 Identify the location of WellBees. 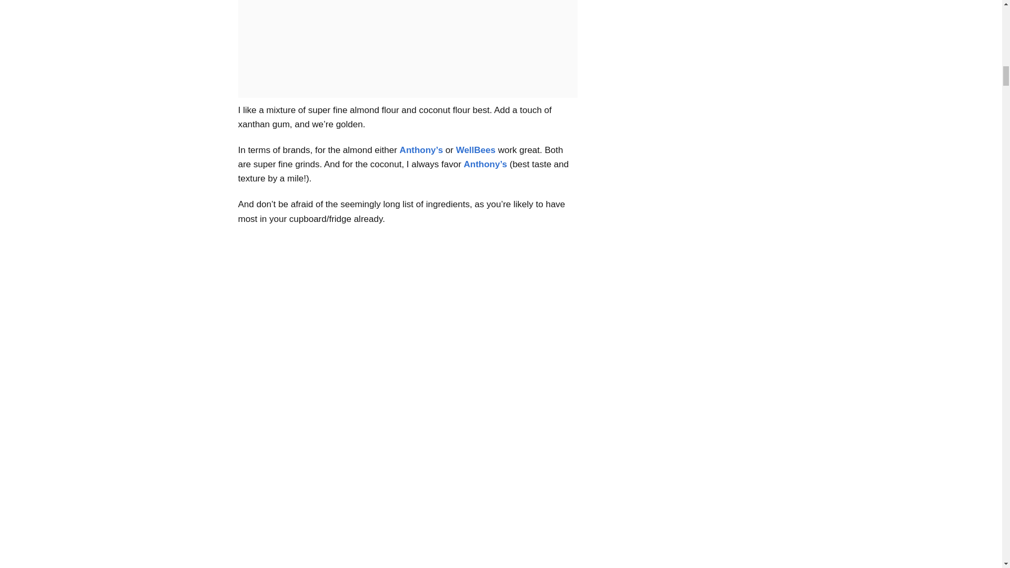
(476, 150).